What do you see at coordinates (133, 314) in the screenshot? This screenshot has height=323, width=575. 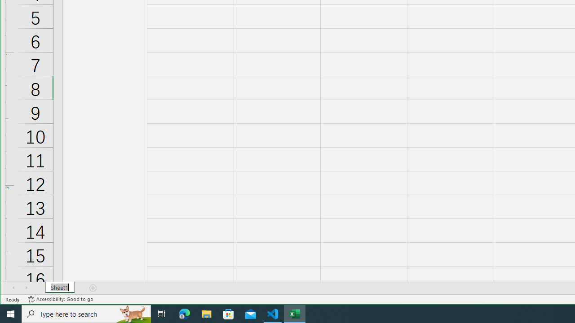 I see `Search highlights icon opens search home window` at bounding box center [133, 314].